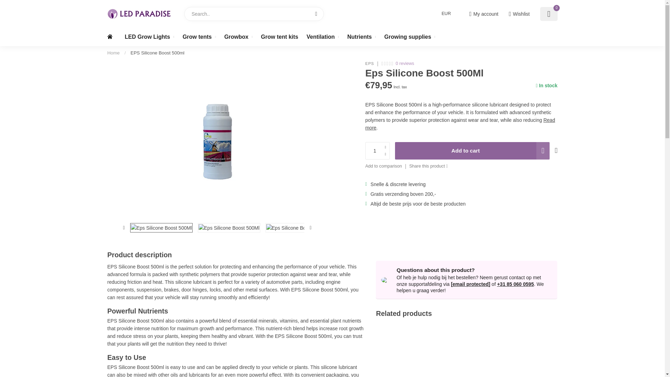  Describe the element at coordinates (199, 37) in the screenshot. I see `Grow tents` at that location.